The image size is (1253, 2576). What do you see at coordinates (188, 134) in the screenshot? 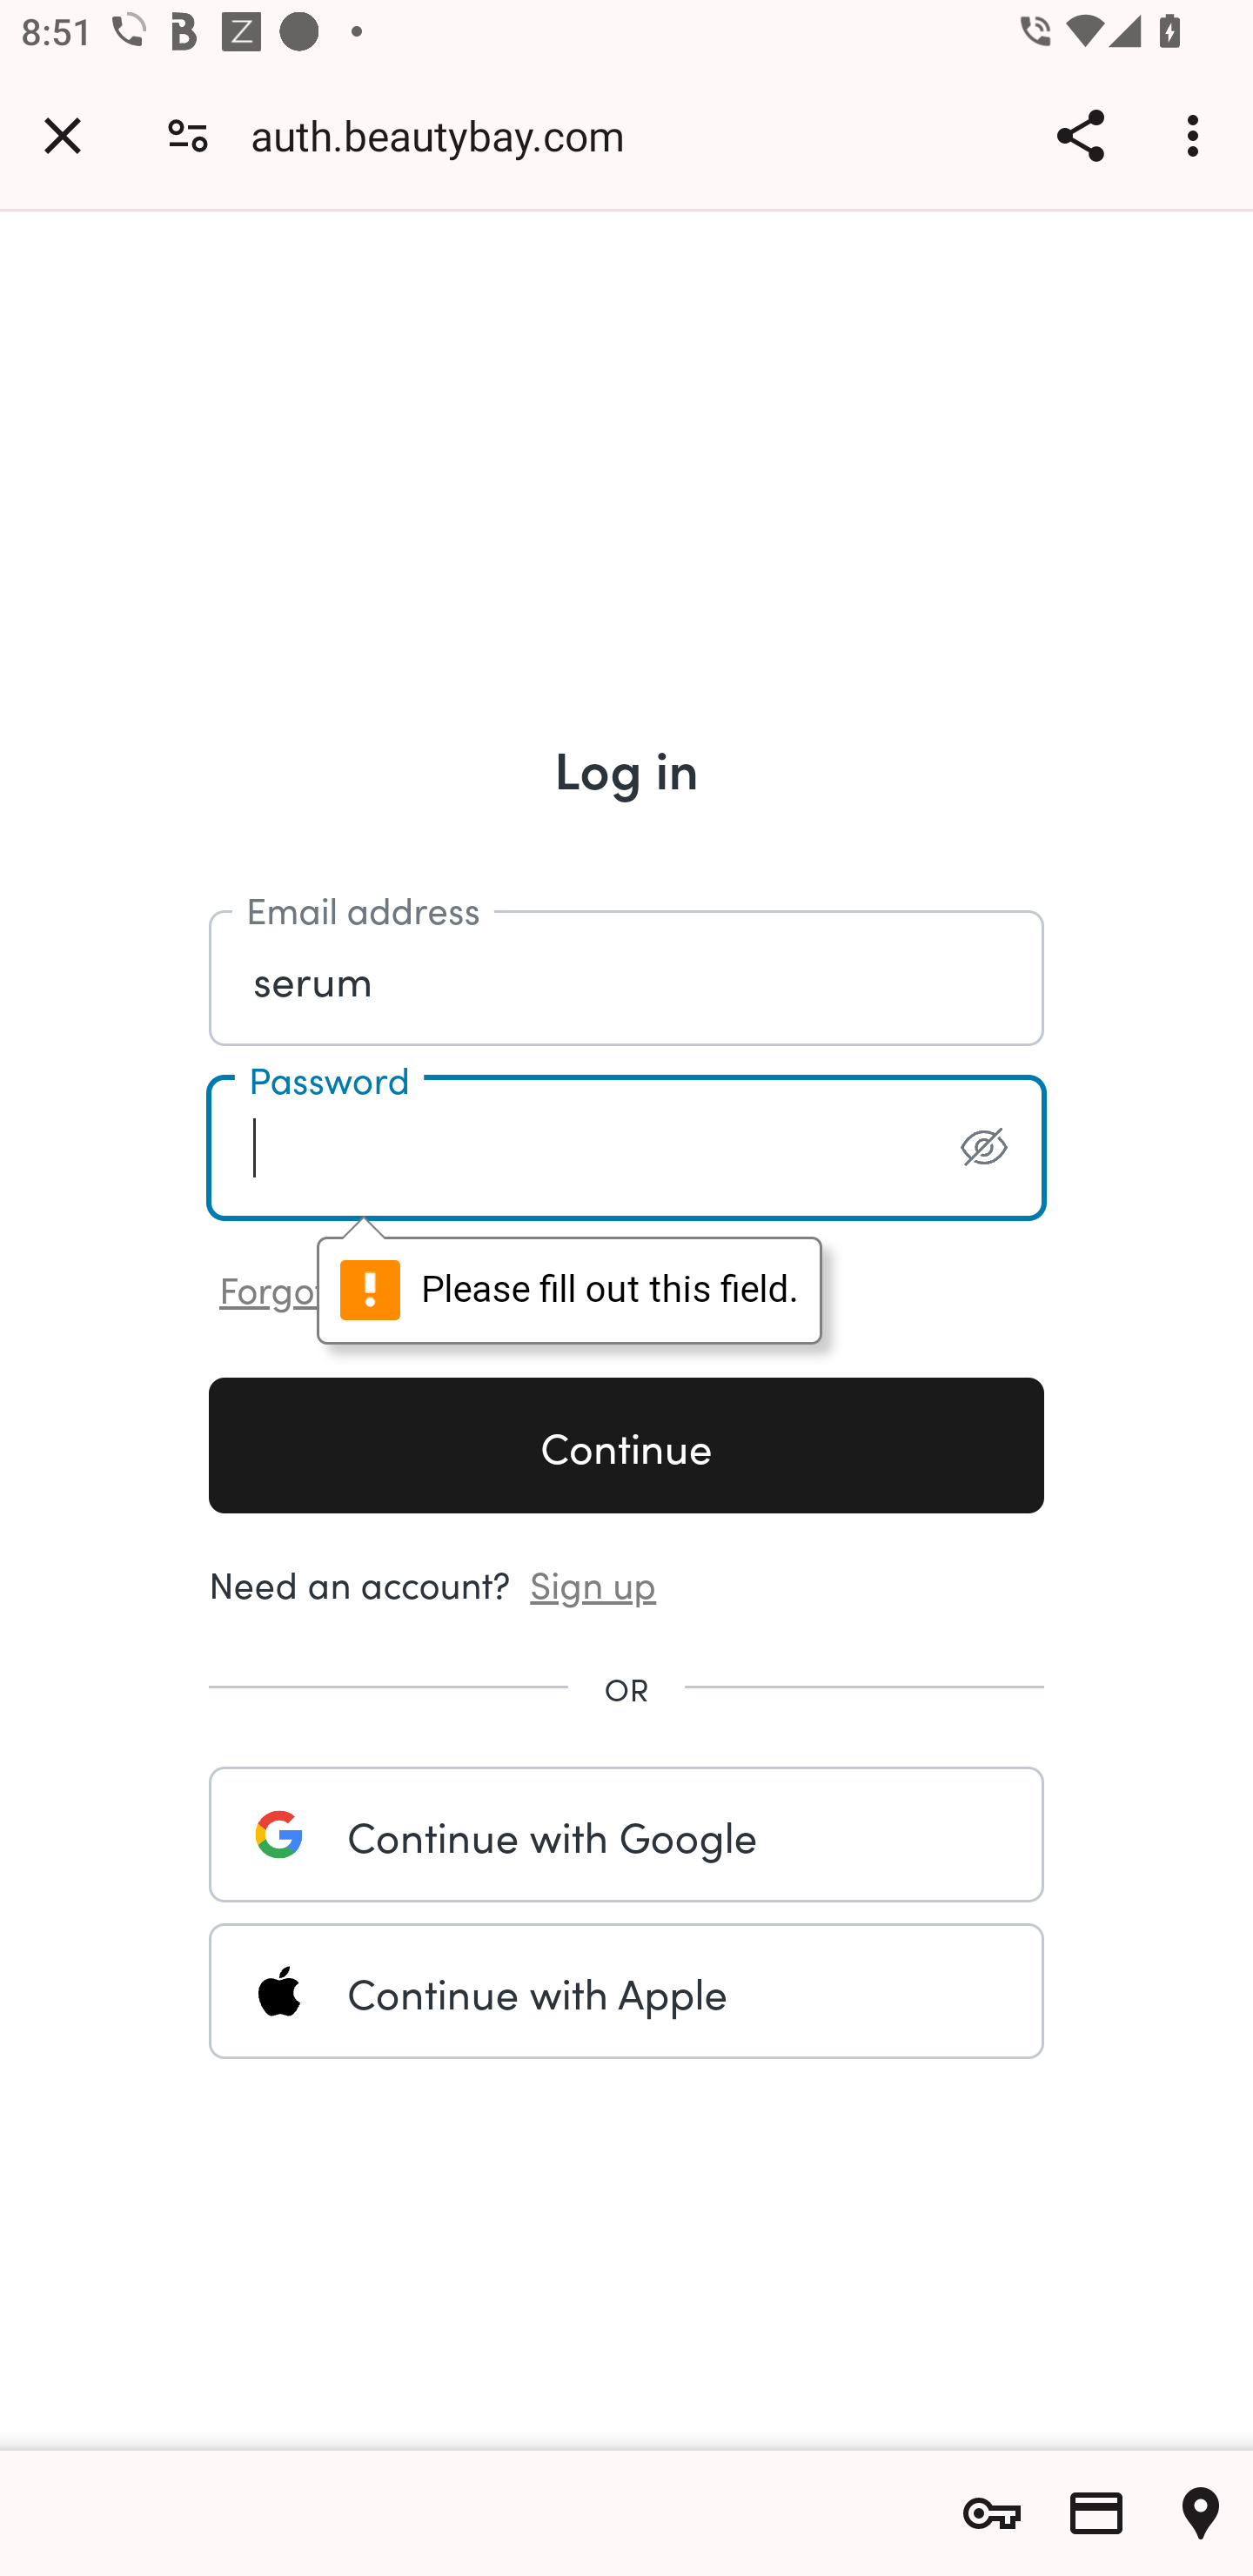
I see `Connection is secure` at bounding box center [188, 134].